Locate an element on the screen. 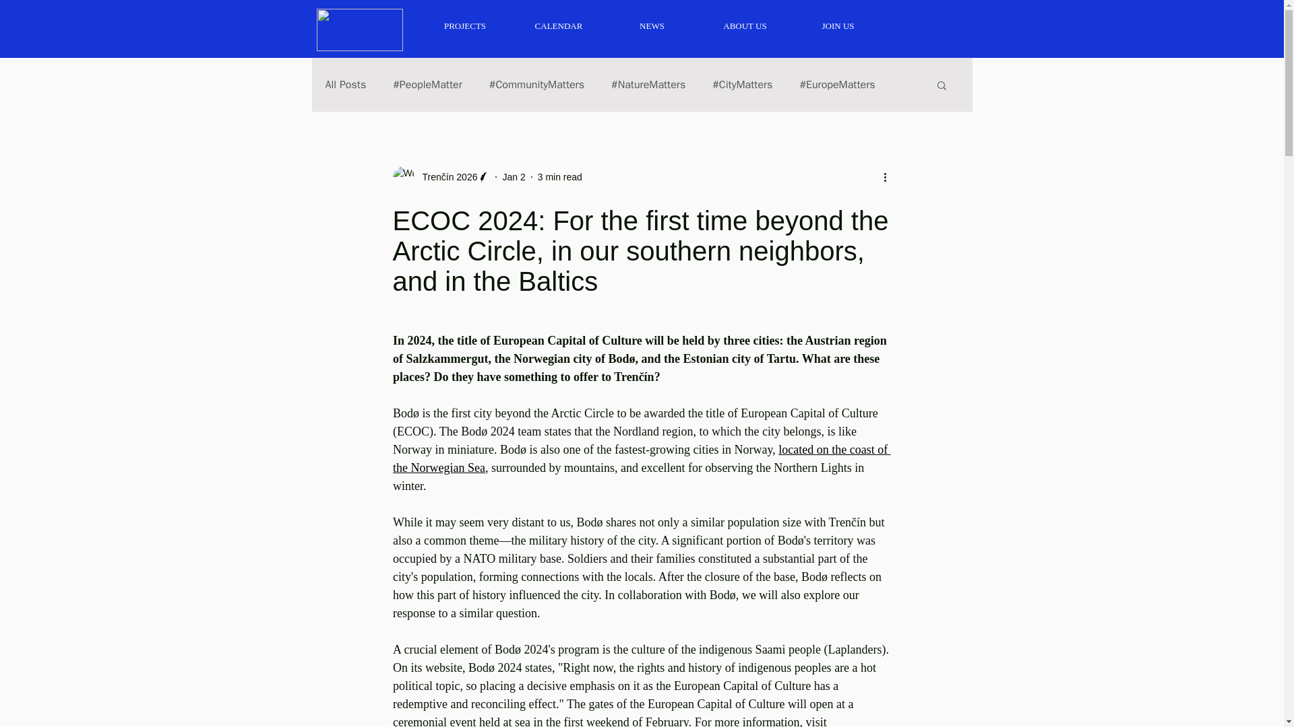  NEWS is located at coordinates (652, 26).